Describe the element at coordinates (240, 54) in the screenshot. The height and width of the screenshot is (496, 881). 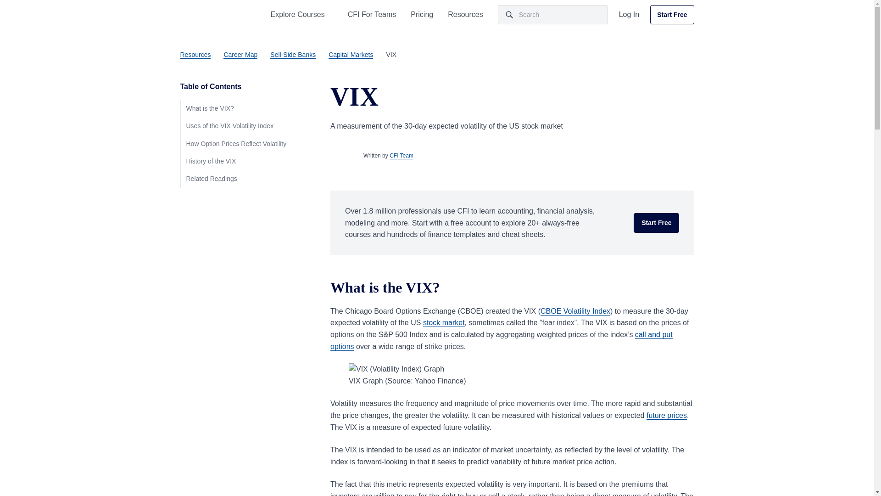
I see `Go to the Career Map Resource Type archives.` at that location.